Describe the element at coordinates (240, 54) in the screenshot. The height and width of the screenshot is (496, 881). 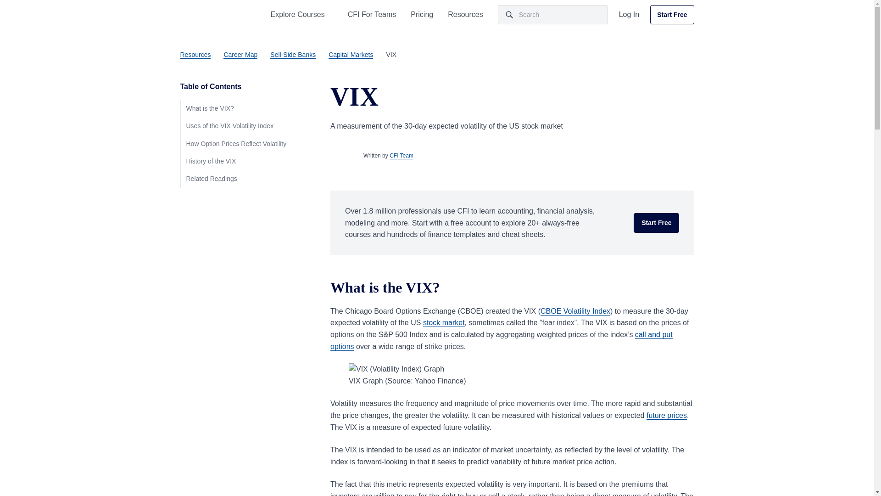
I see `Go to the Career Map Resource Type archives.` at that location.